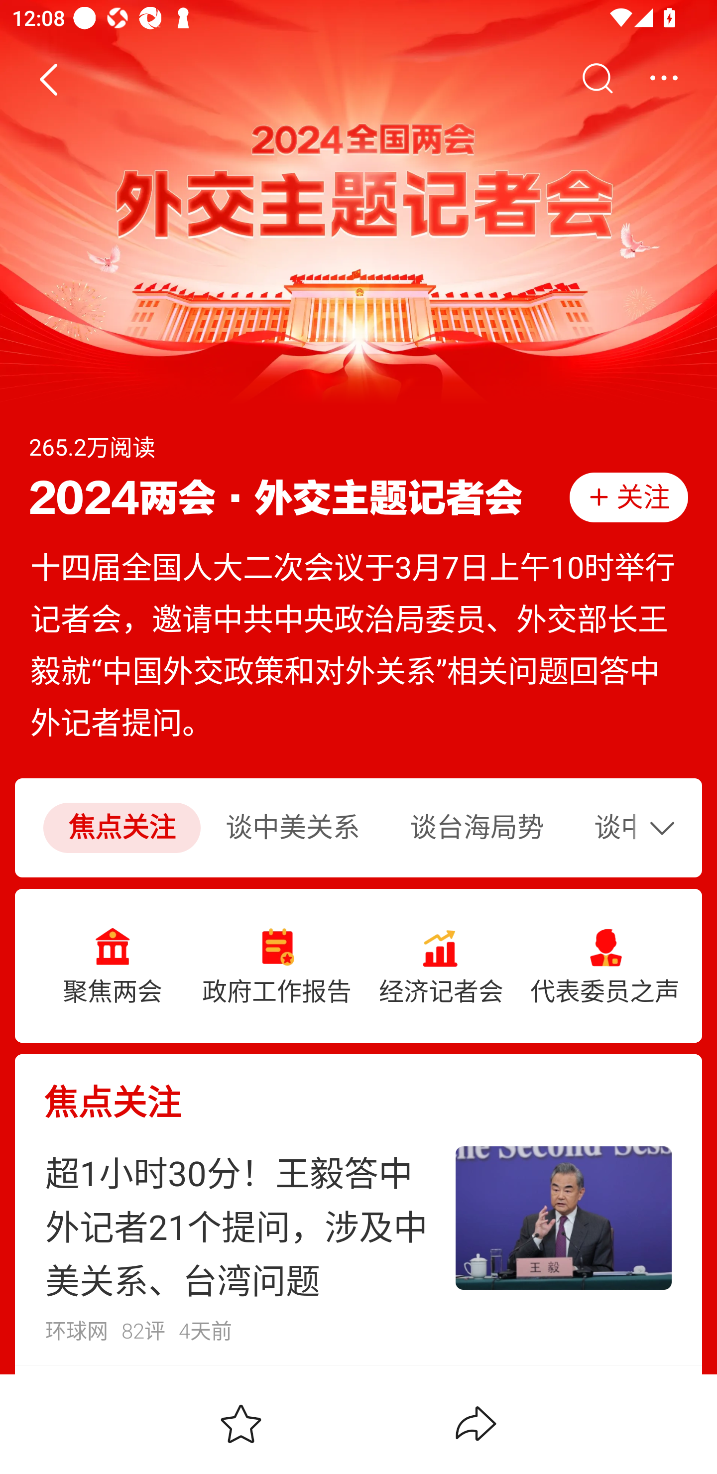 This screenshot has height=1474, width=717. Describe the element at coordinates (476, 1424) in the screenshot. I see `分享 ` at that location.